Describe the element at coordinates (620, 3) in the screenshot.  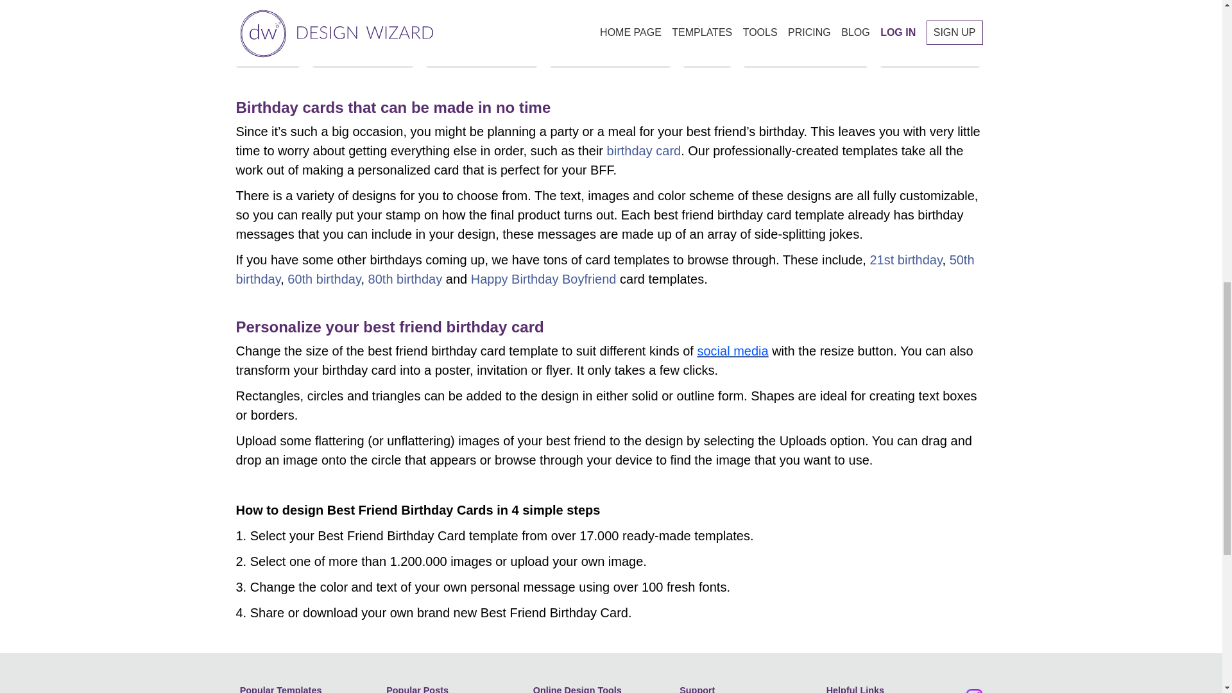
I see `80th Birthday` at that location.